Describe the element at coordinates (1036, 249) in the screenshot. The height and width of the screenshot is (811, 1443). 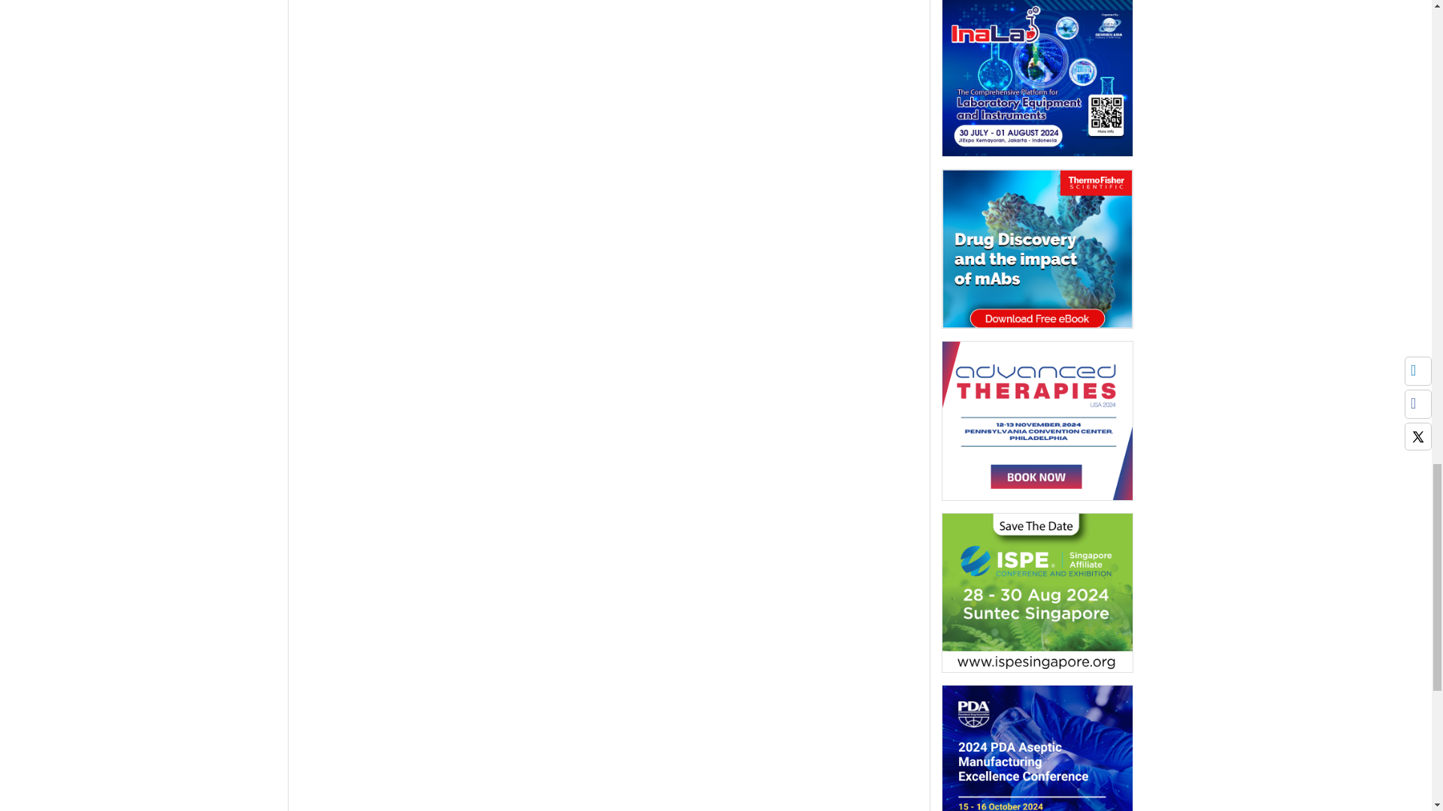
I see `Thermo Fisher - Drug Discovery and the impact of mAbs` at that location.